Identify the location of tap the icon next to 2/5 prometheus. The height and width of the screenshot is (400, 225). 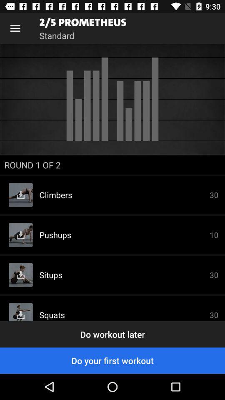
(15, 28).